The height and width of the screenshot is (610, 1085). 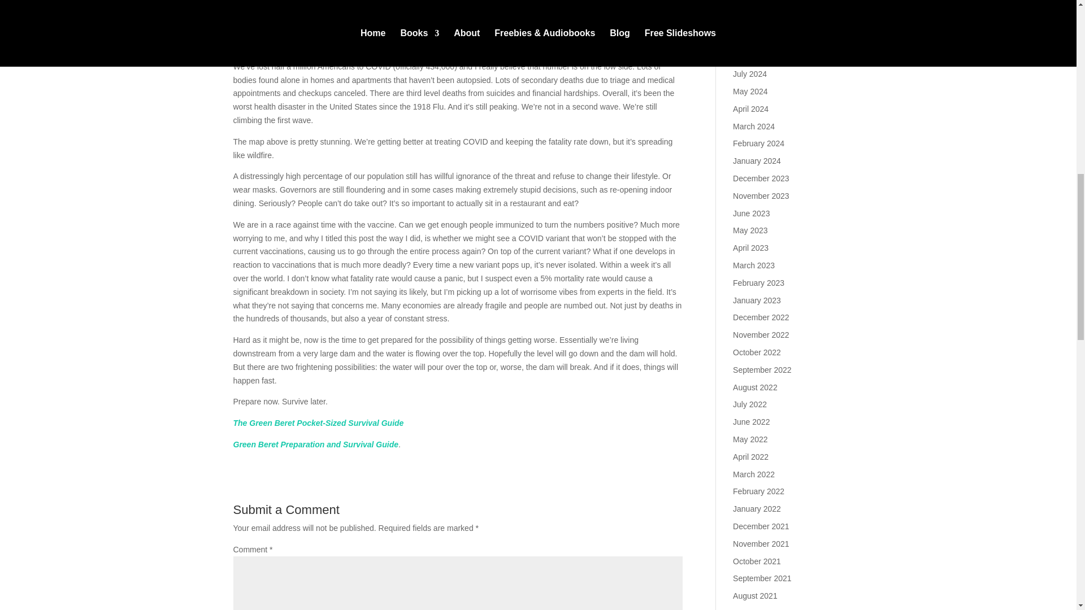 What do you see at coordinates (758, 143) in the screenshot?
I see `February 2024` at bounding box center [758, 143].